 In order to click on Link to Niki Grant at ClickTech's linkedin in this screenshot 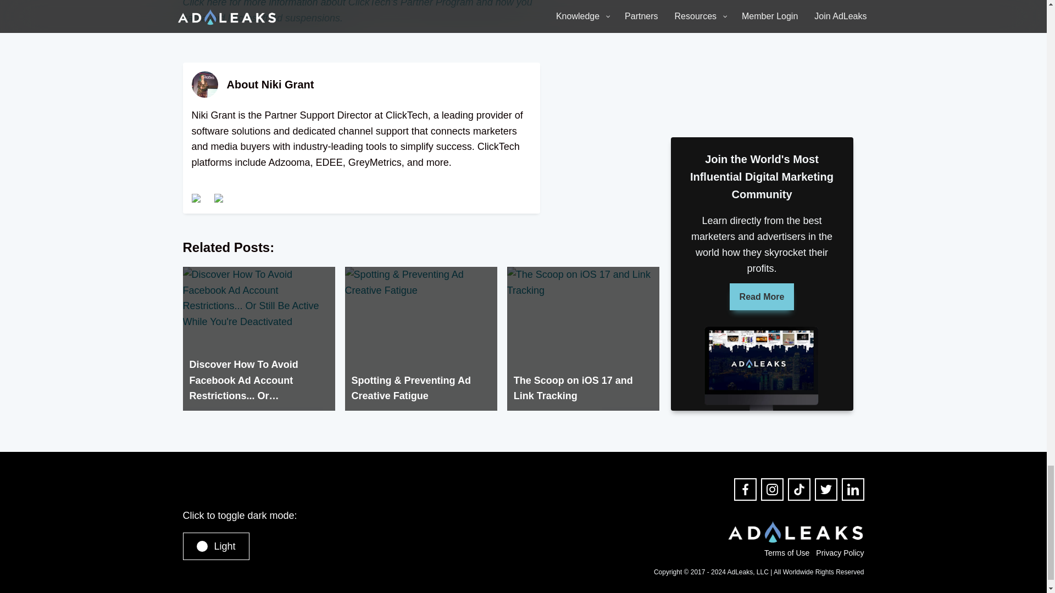, I will do `click(197, 199)`.